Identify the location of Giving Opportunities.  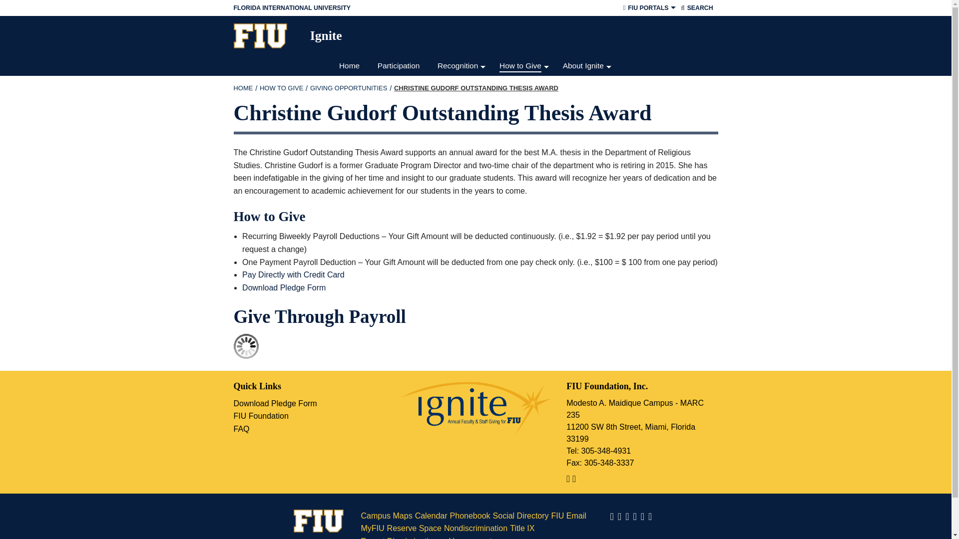
(524, 86).